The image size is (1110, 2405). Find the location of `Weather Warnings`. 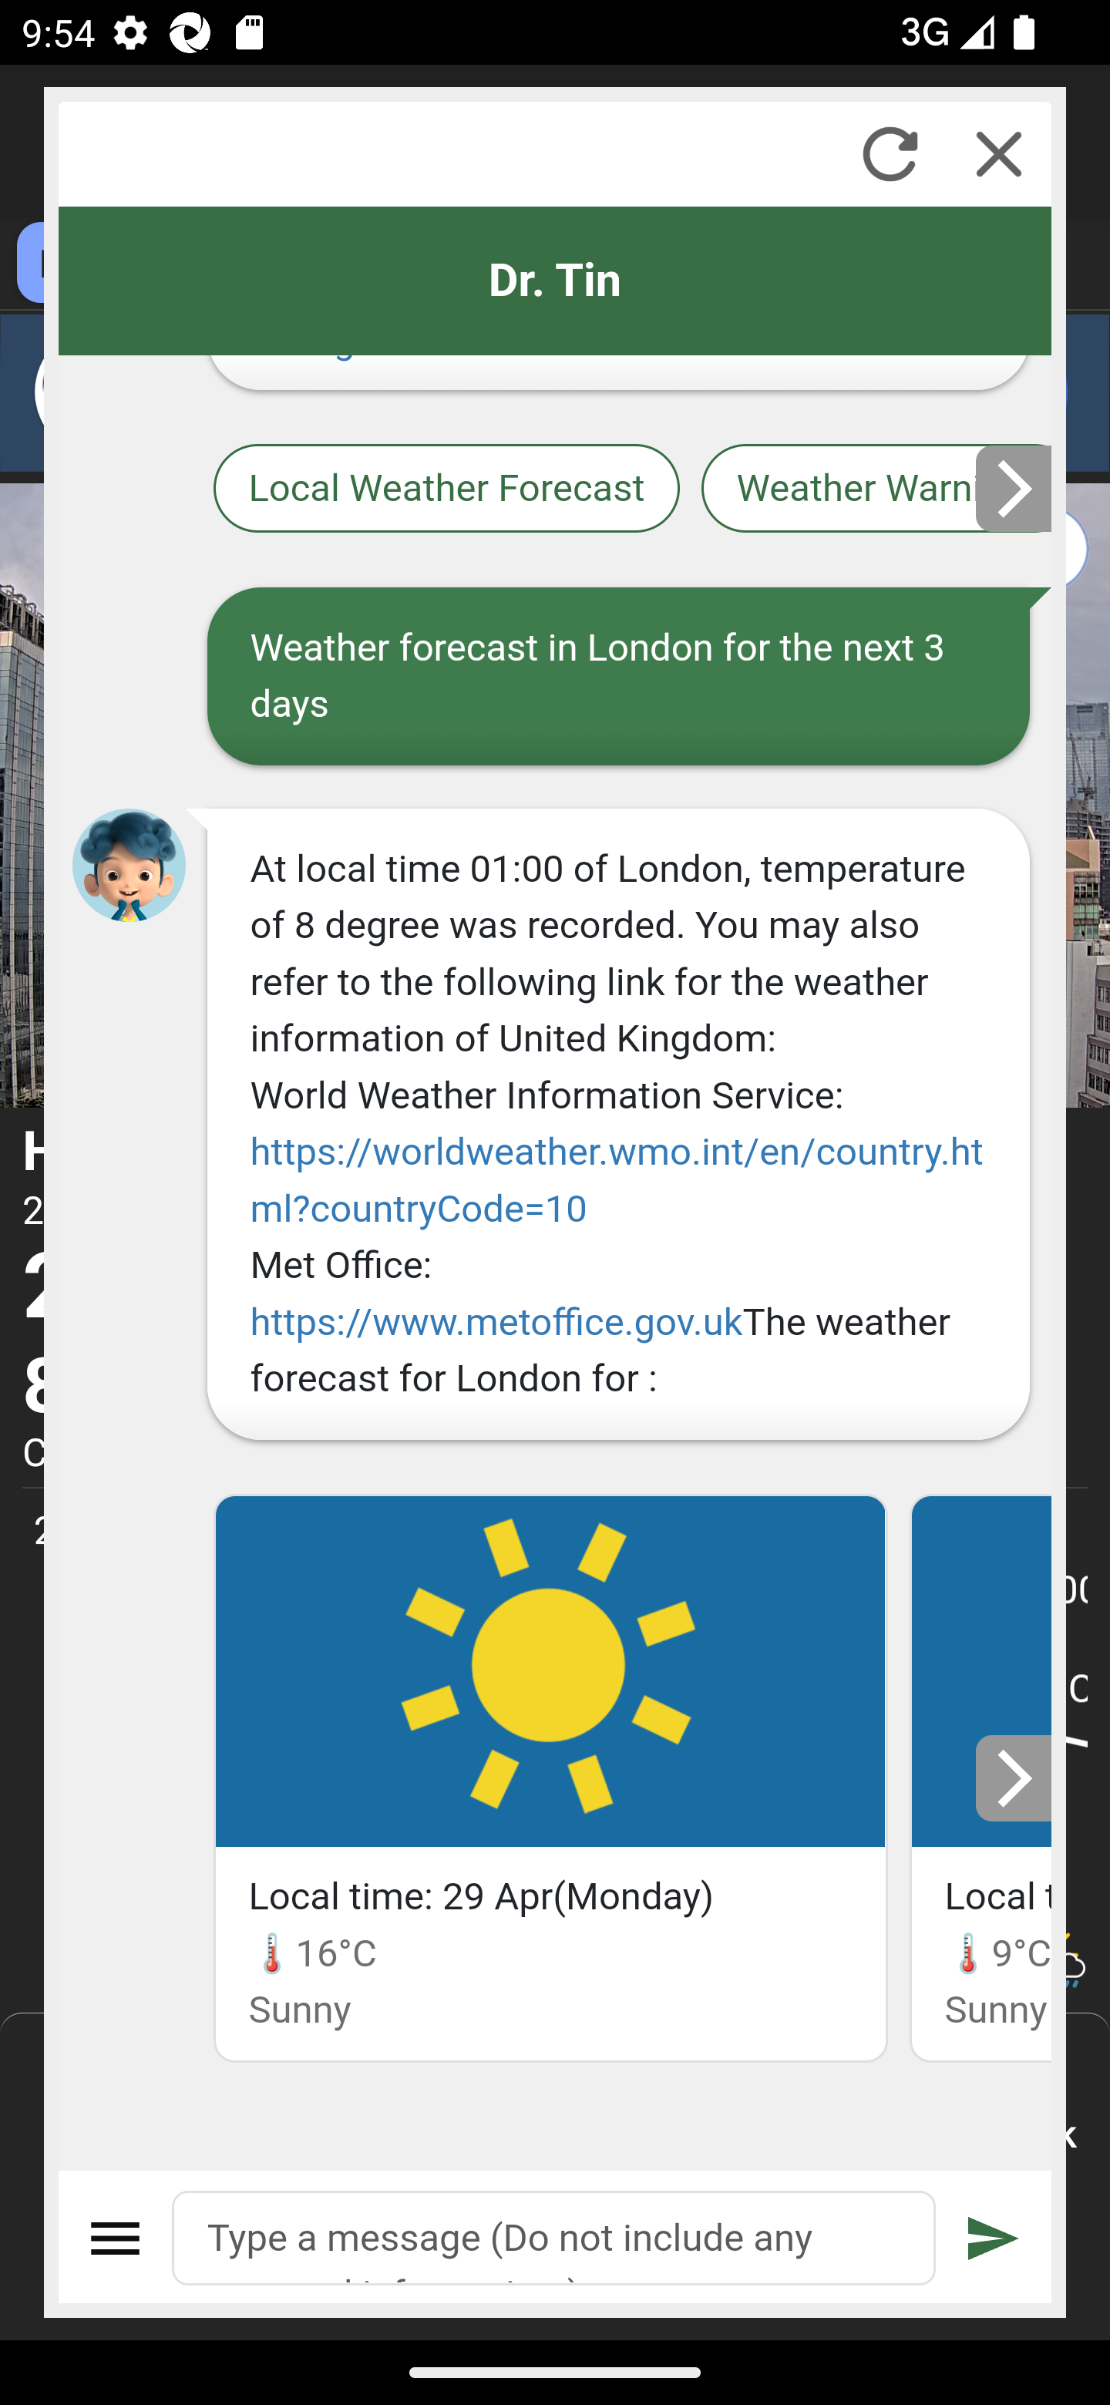

Weather Warnings is located at coordinates (876, 490).